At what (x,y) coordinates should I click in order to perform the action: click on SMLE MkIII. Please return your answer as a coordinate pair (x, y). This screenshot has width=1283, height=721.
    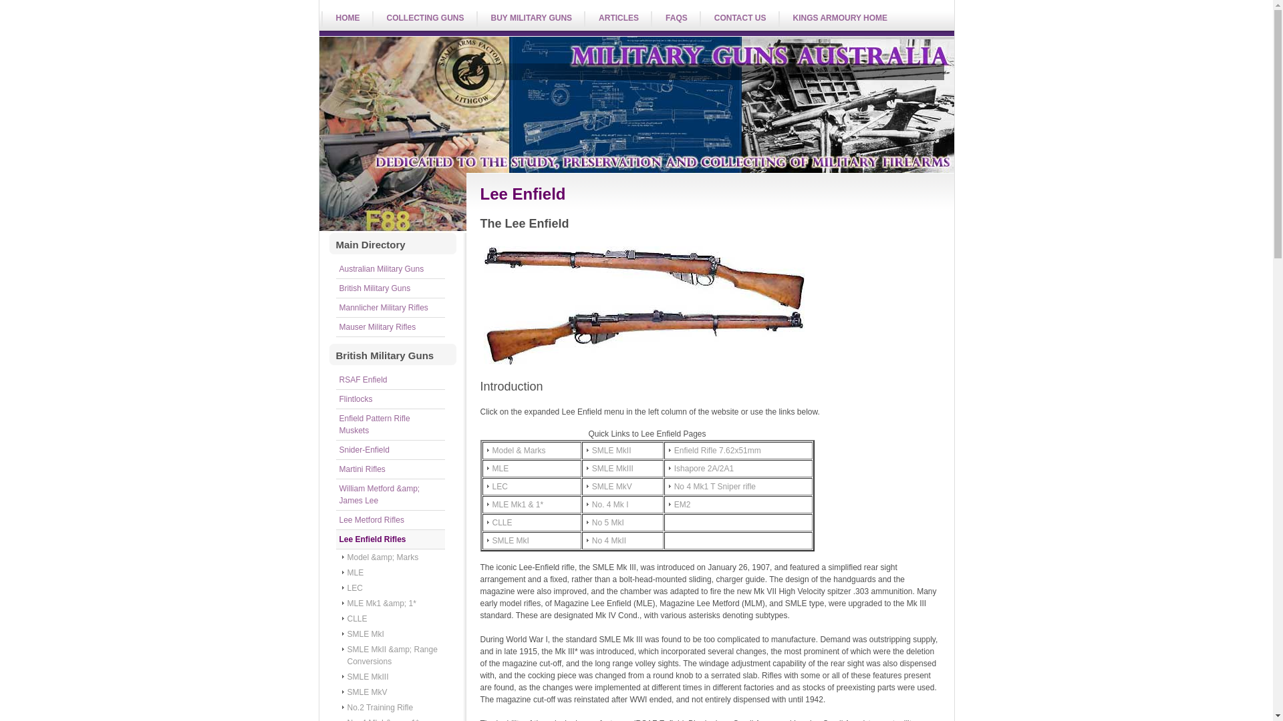
    Looking at the image, I should click on (394, 677).